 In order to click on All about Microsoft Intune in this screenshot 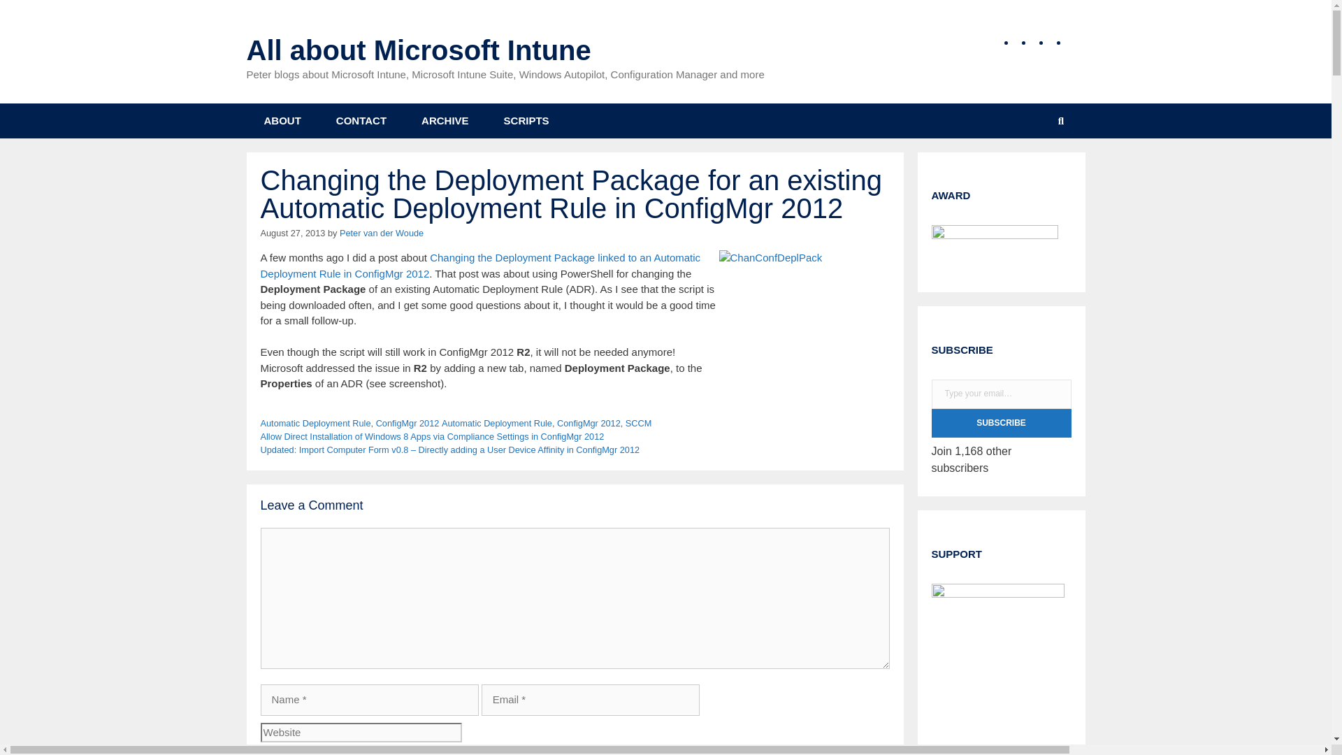, I will do `click(418, 50)`.